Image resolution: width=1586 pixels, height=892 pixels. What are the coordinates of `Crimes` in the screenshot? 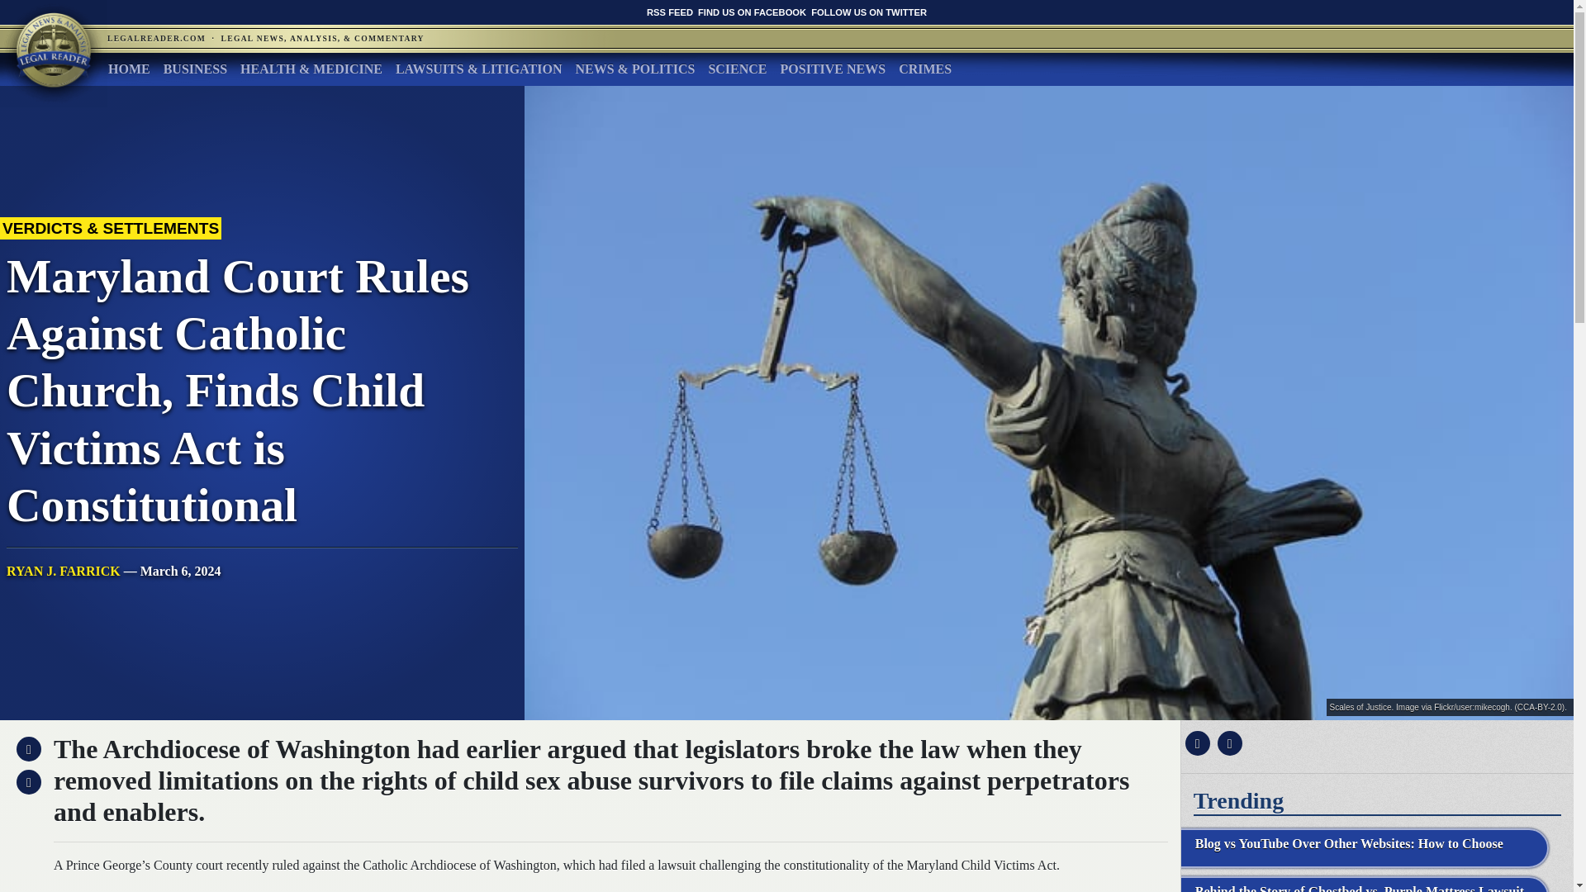 It's located at (924, 69).